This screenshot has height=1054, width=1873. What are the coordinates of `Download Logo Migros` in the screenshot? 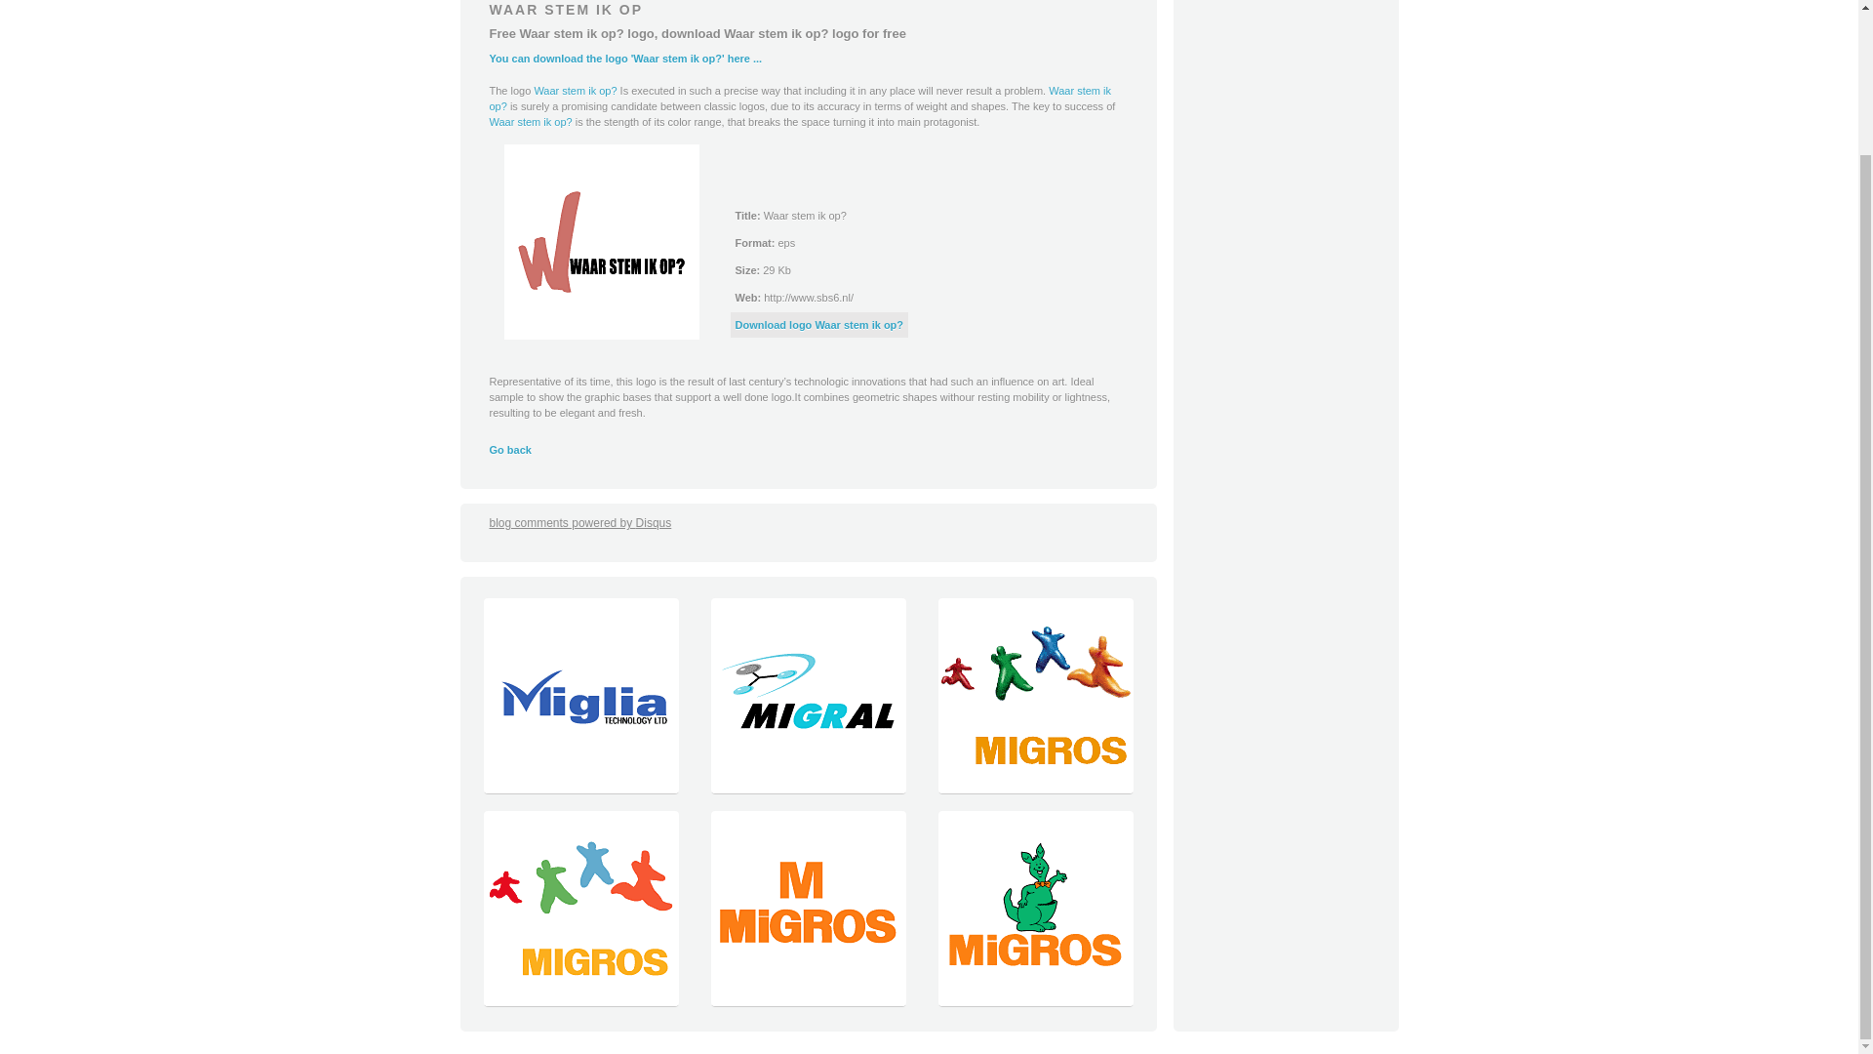 It's located at (1034, 789).